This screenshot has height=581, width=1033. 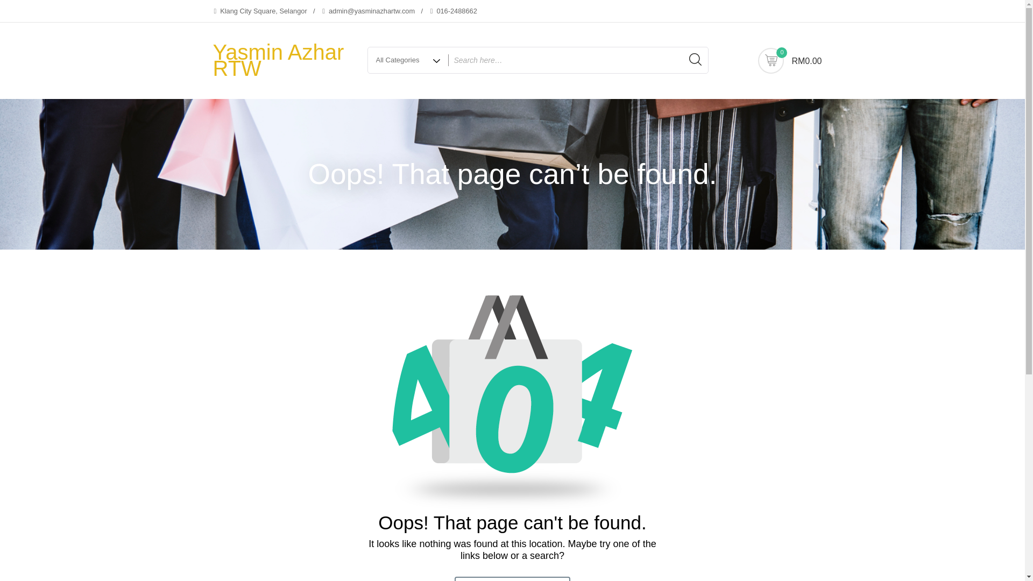 What do you see at coordinates (278, 60) in the screenshot?
I see `Yasmin Azhar RTW` at bounding box center [278, 60].